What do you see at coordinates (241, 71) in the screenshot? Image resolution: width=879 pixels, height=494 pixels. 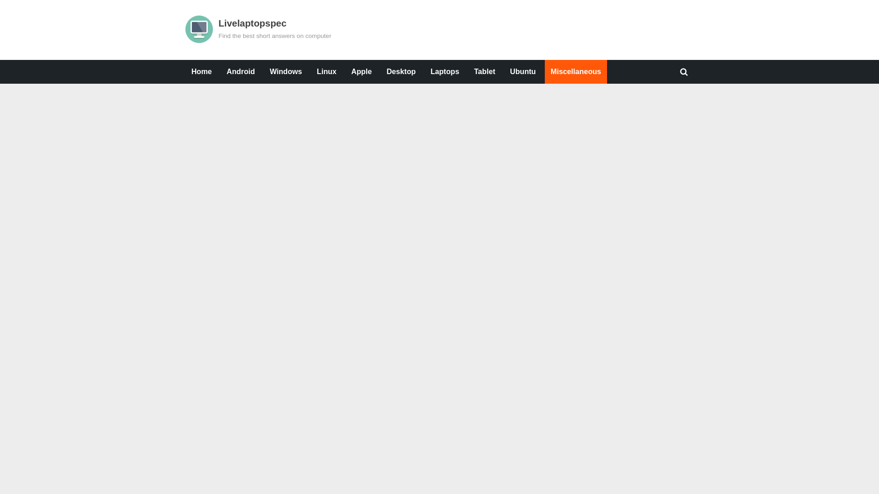 I see `Android` at bounding box center [241, 71].